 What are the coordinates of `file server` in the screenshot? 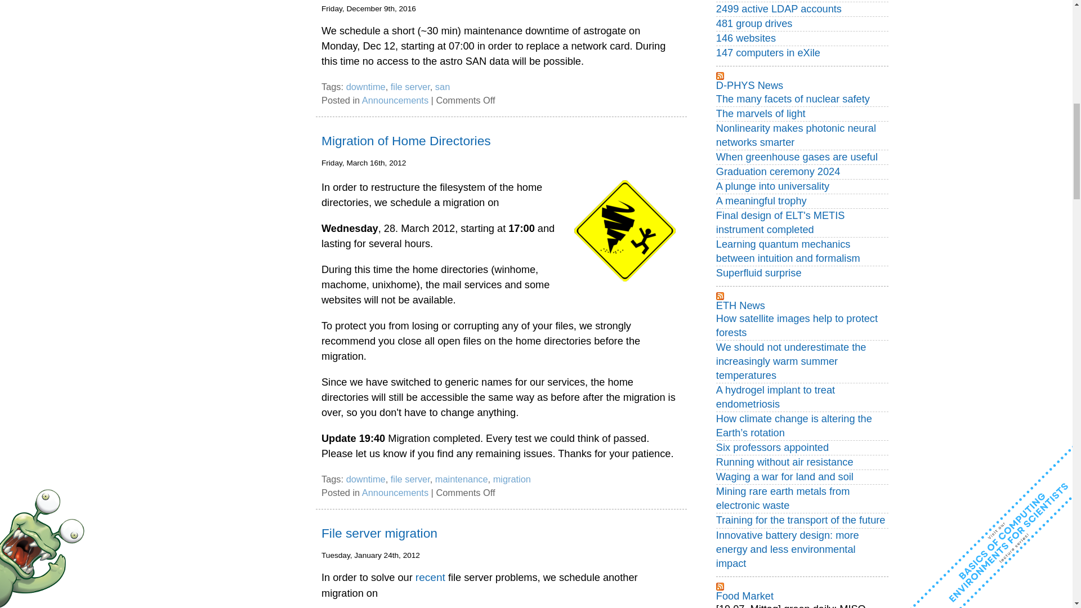 It's located at (410, 87).